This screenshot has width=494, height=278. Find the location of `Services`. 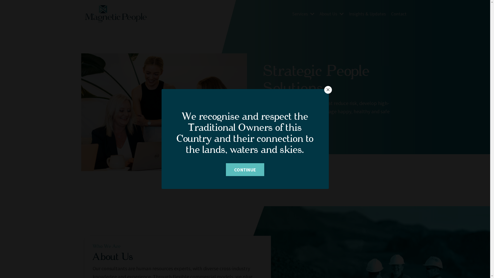

Services is located at coordinates (303, 14).